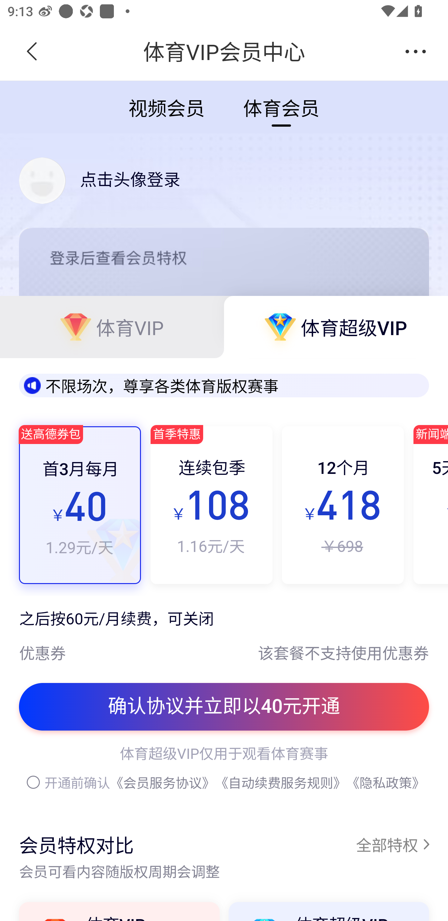 This screenshot has height=921, width=448. What do you see at coordinates (416, 52) in the screenshot?
I see ` 更多` at bounding box center [416, 52].